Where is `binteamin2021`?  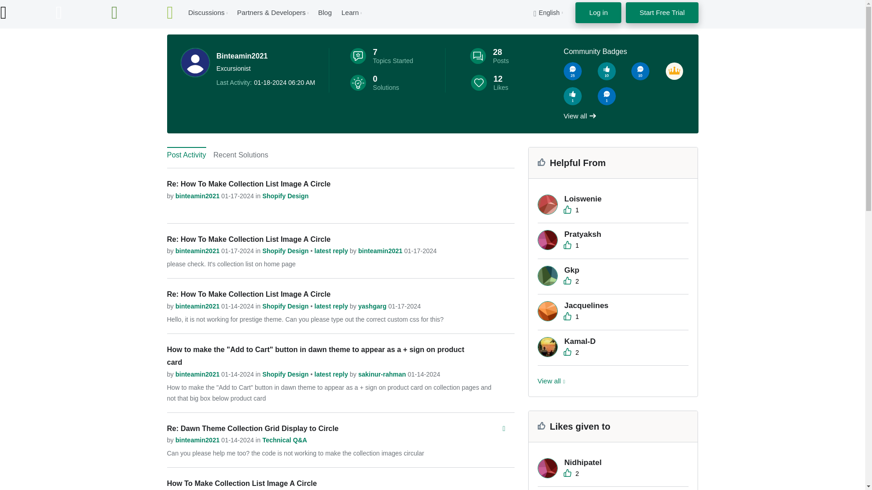 binteamin2021 is located at coordinates (195, 62).